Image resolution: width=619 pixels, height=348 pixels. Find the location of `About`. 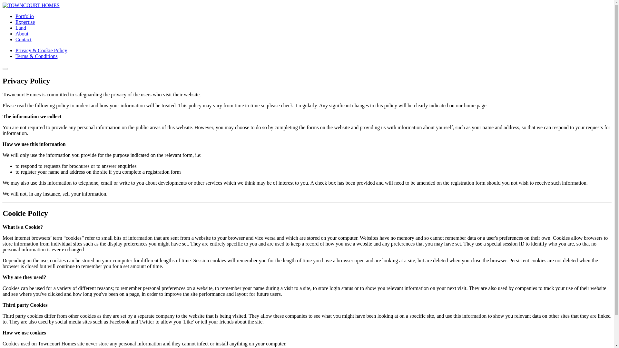

About is located at coordinates (22, 34).